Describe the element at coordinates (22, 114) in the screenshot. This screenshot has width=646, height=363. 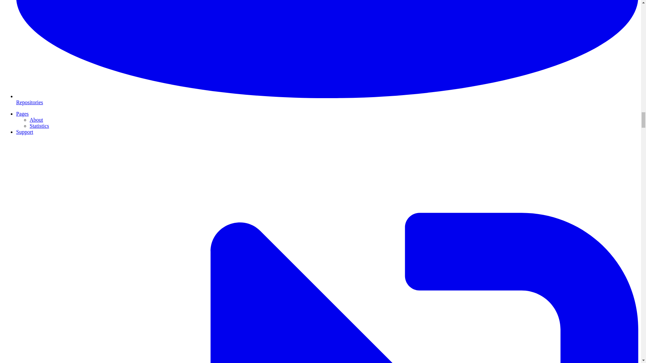
I see `Pages` at that location.